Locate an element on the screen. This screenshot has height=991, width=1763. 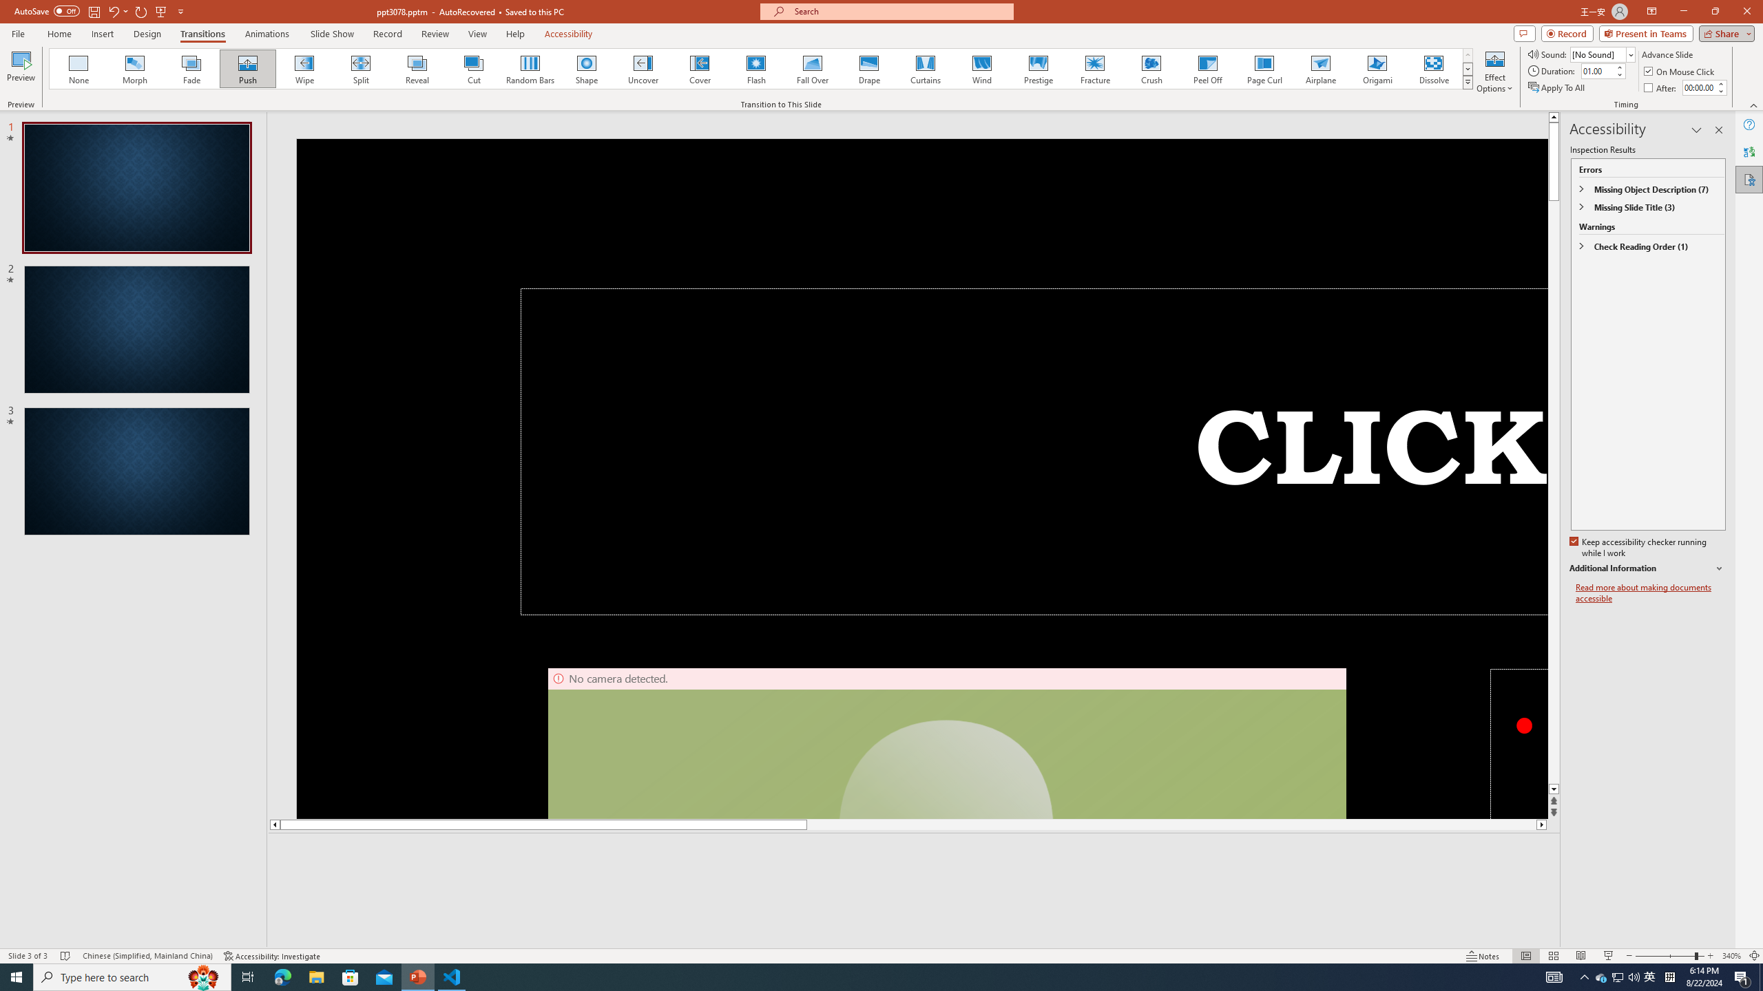
Cut is located at coordinates (474, 69).